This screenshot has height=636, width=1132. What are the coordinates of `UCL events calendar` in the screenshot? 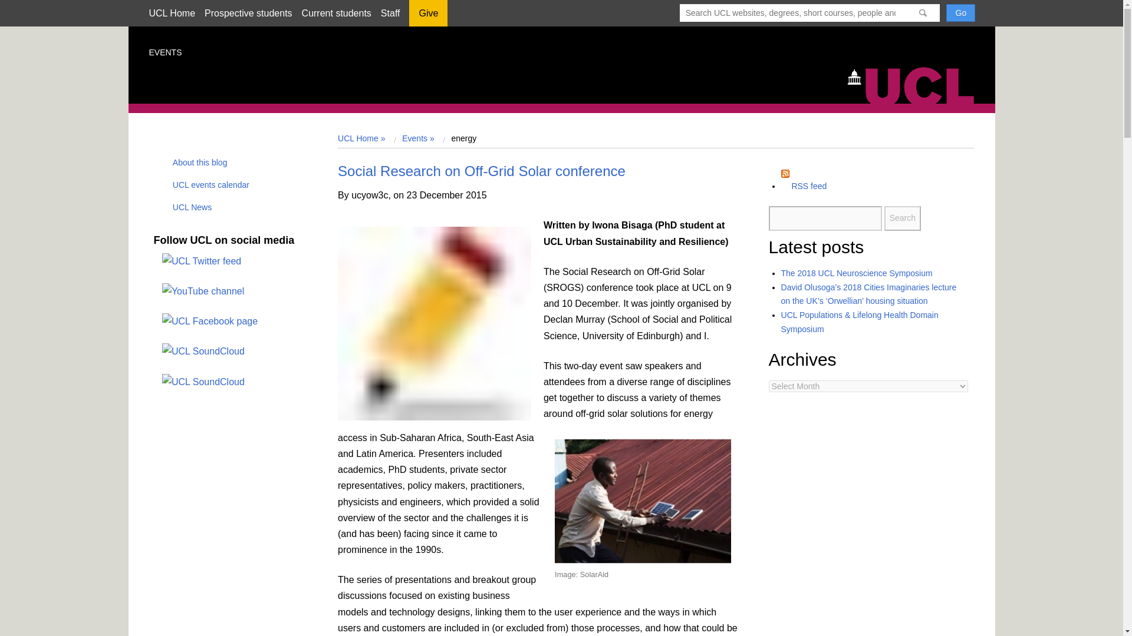 It's located at (207, 184).